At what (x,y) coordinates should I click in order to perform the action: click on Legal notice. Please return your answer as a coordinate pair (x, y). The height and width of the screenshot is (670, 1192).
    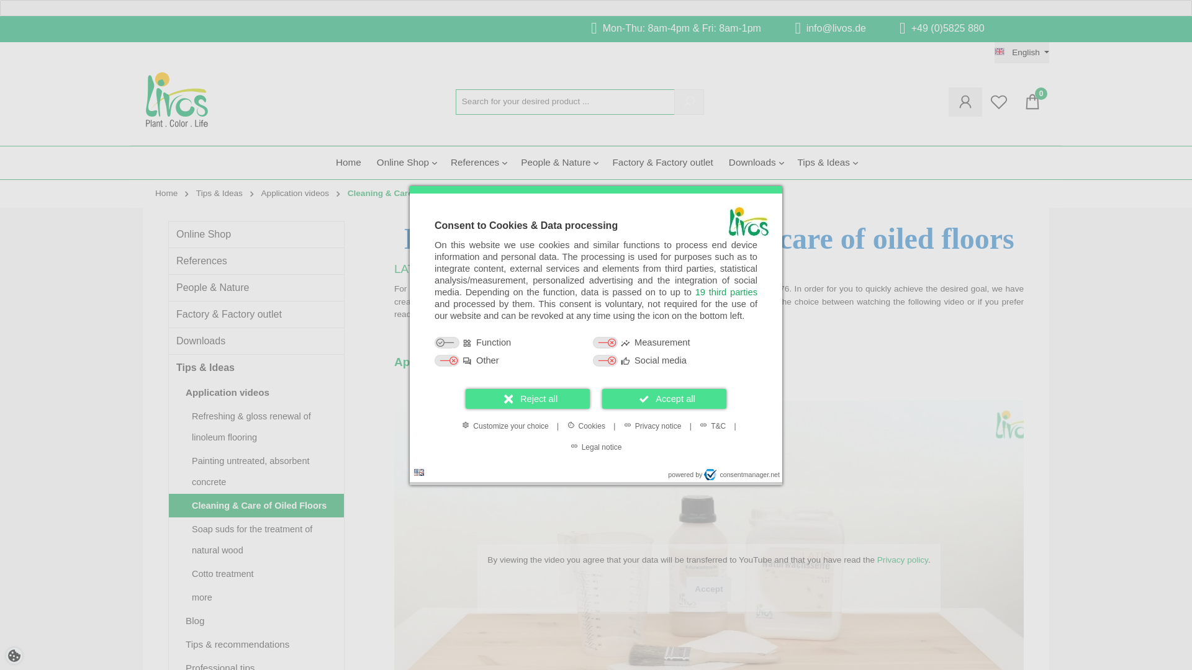
    Looking at the image, I should click on (596, 447).